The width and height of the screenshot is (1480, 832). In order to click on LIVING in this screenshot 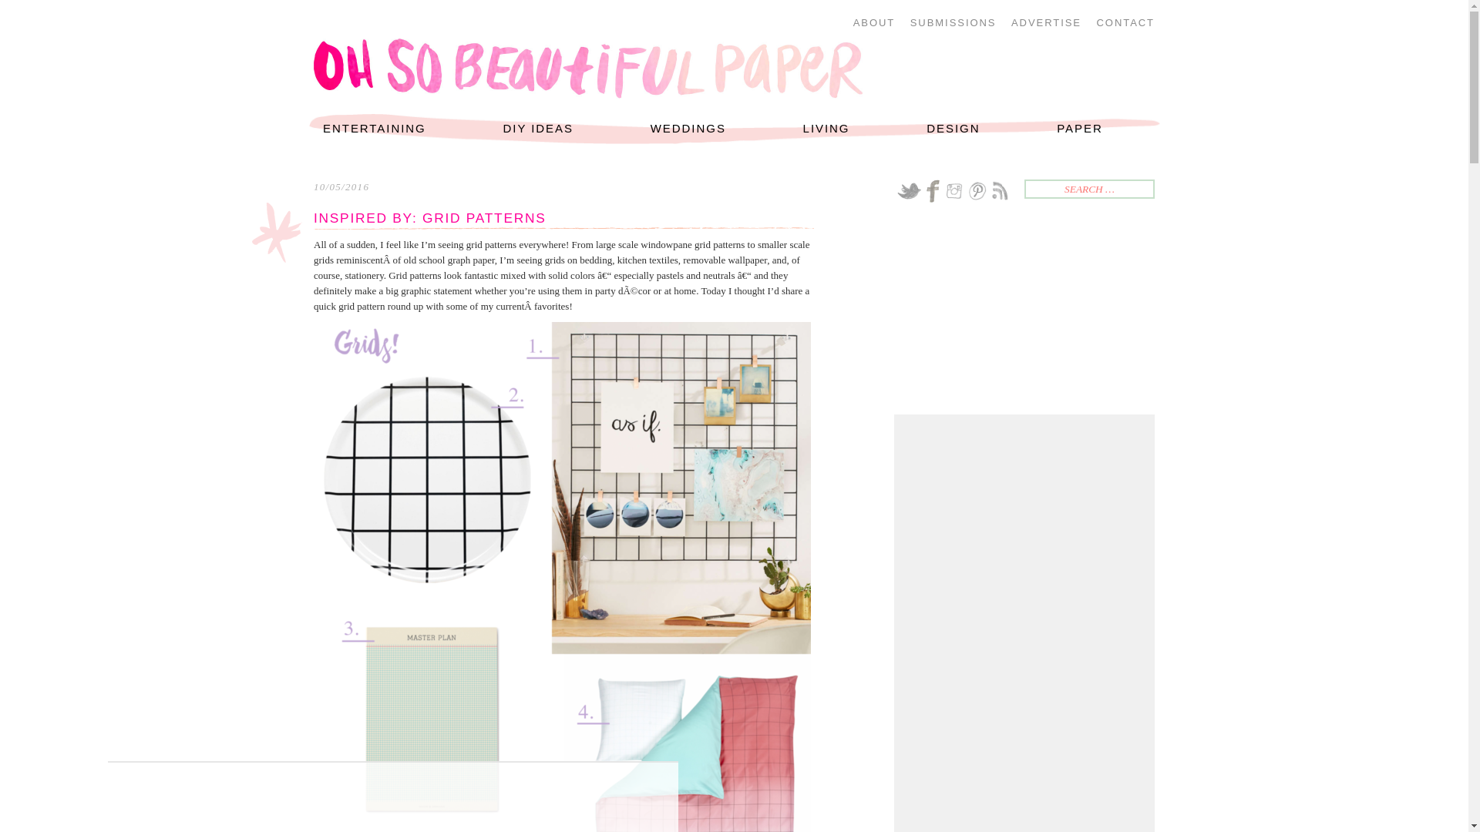, I will do `click(826, 129)`.